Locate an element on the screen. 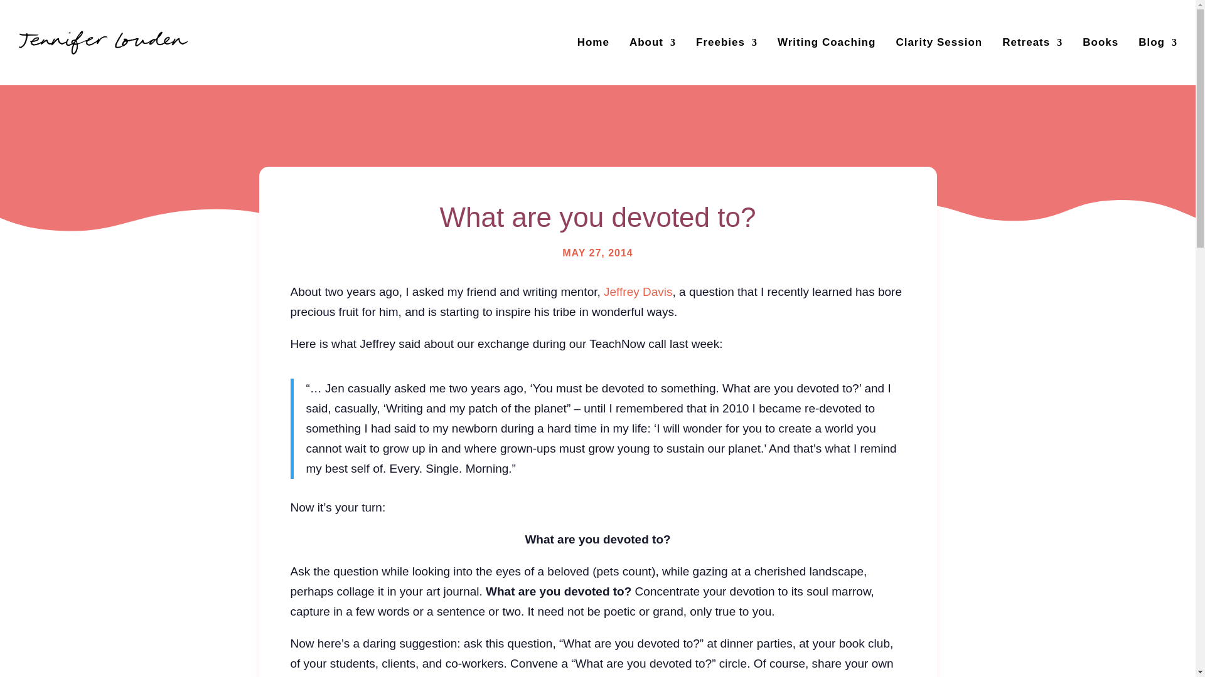  Writing Coaching is located at coordinates (826, 43).